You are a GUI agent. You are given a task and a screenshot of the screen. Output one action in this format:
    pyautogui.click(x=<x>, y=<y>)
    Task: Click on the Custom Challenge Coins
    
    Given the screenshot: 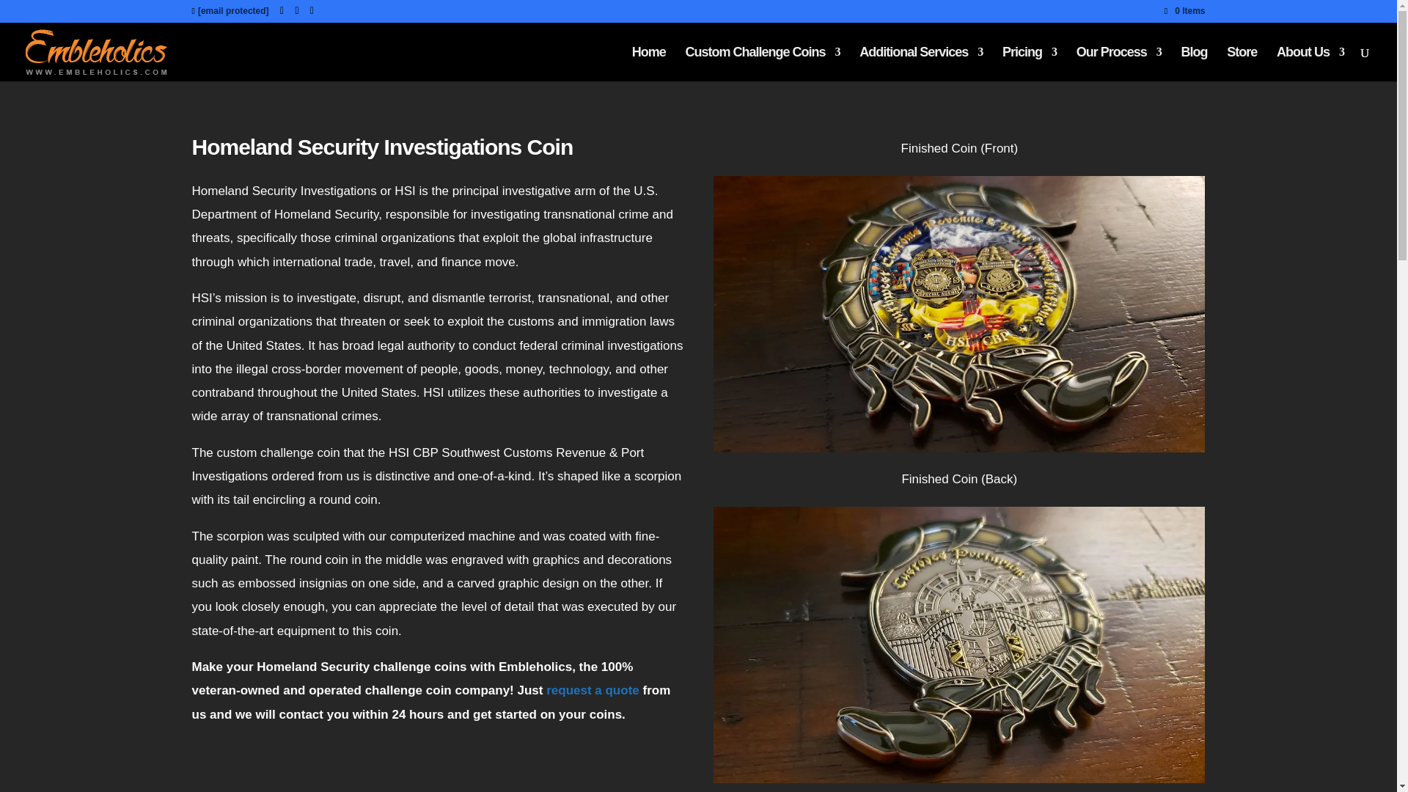 What is the action you would take?
    pyautogui.click(x=761, y=64)
    